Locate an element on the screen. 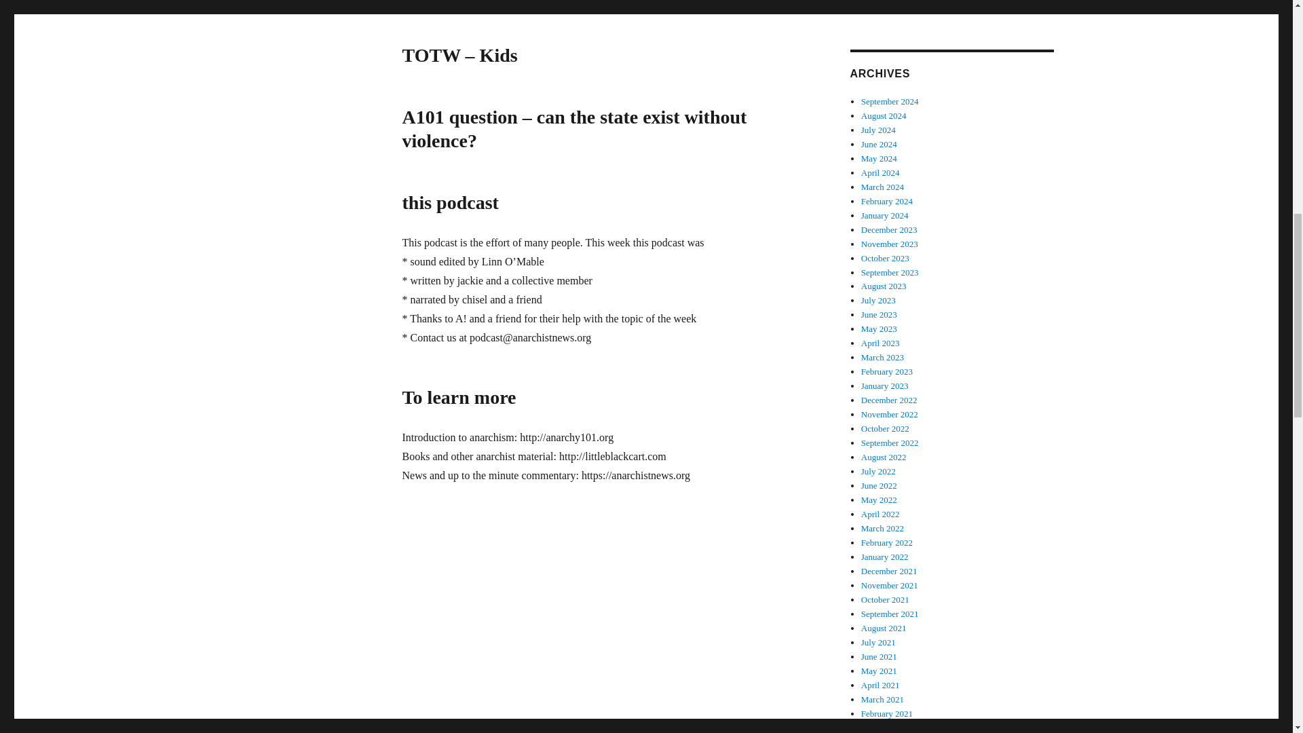 This screenshot has height=733, width=1303. August 2024 is located at coordinates (884, 115).